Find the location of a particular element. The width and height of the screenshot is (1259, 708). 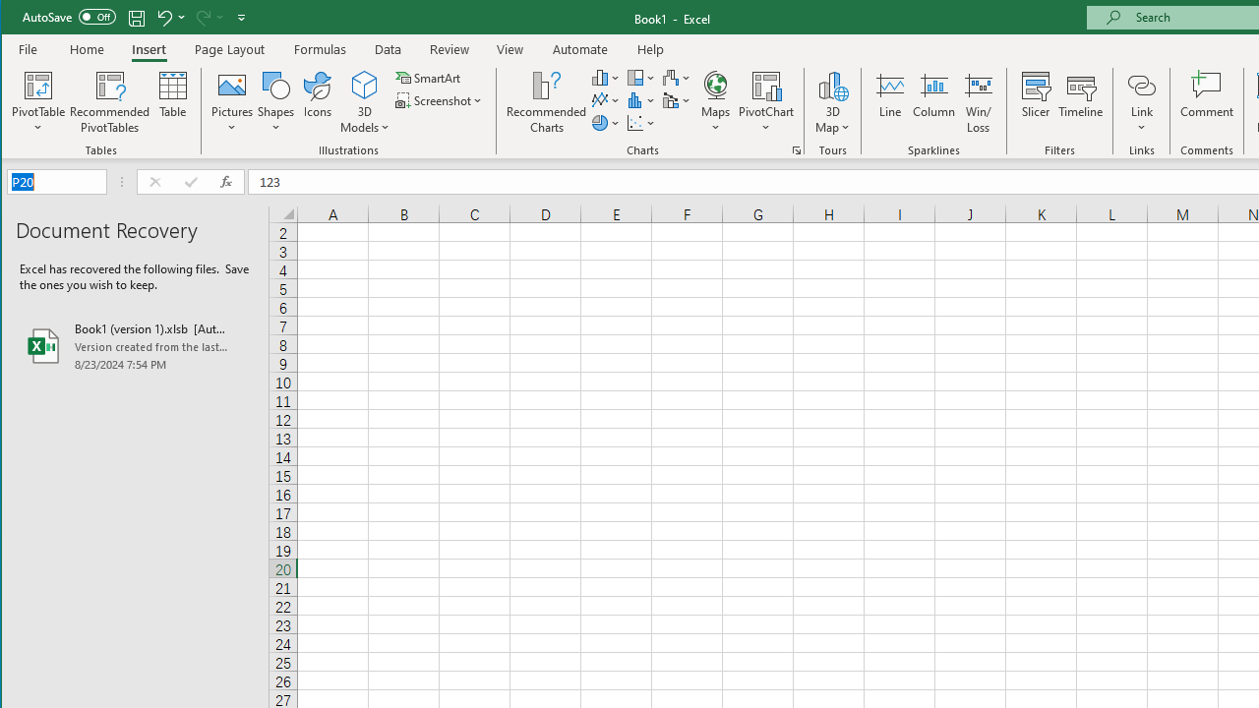

Win/Loss is located at coordinates (979, 102).